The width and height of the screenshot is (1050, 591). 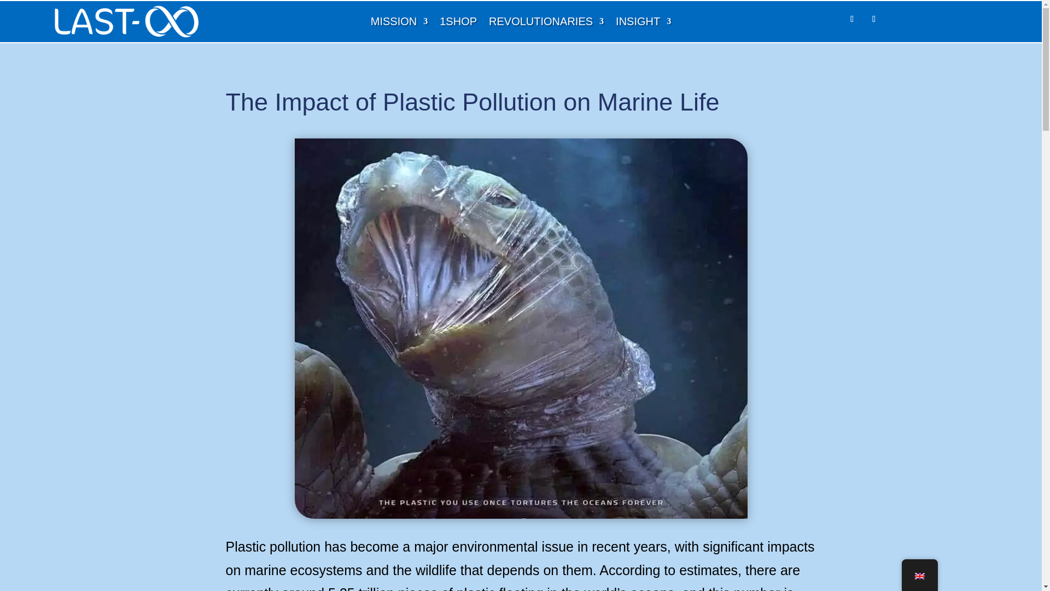 What do you see at coordinates (458, 24) in the screenshot?
I see `1SHOP` at bounding box center [458, 24].